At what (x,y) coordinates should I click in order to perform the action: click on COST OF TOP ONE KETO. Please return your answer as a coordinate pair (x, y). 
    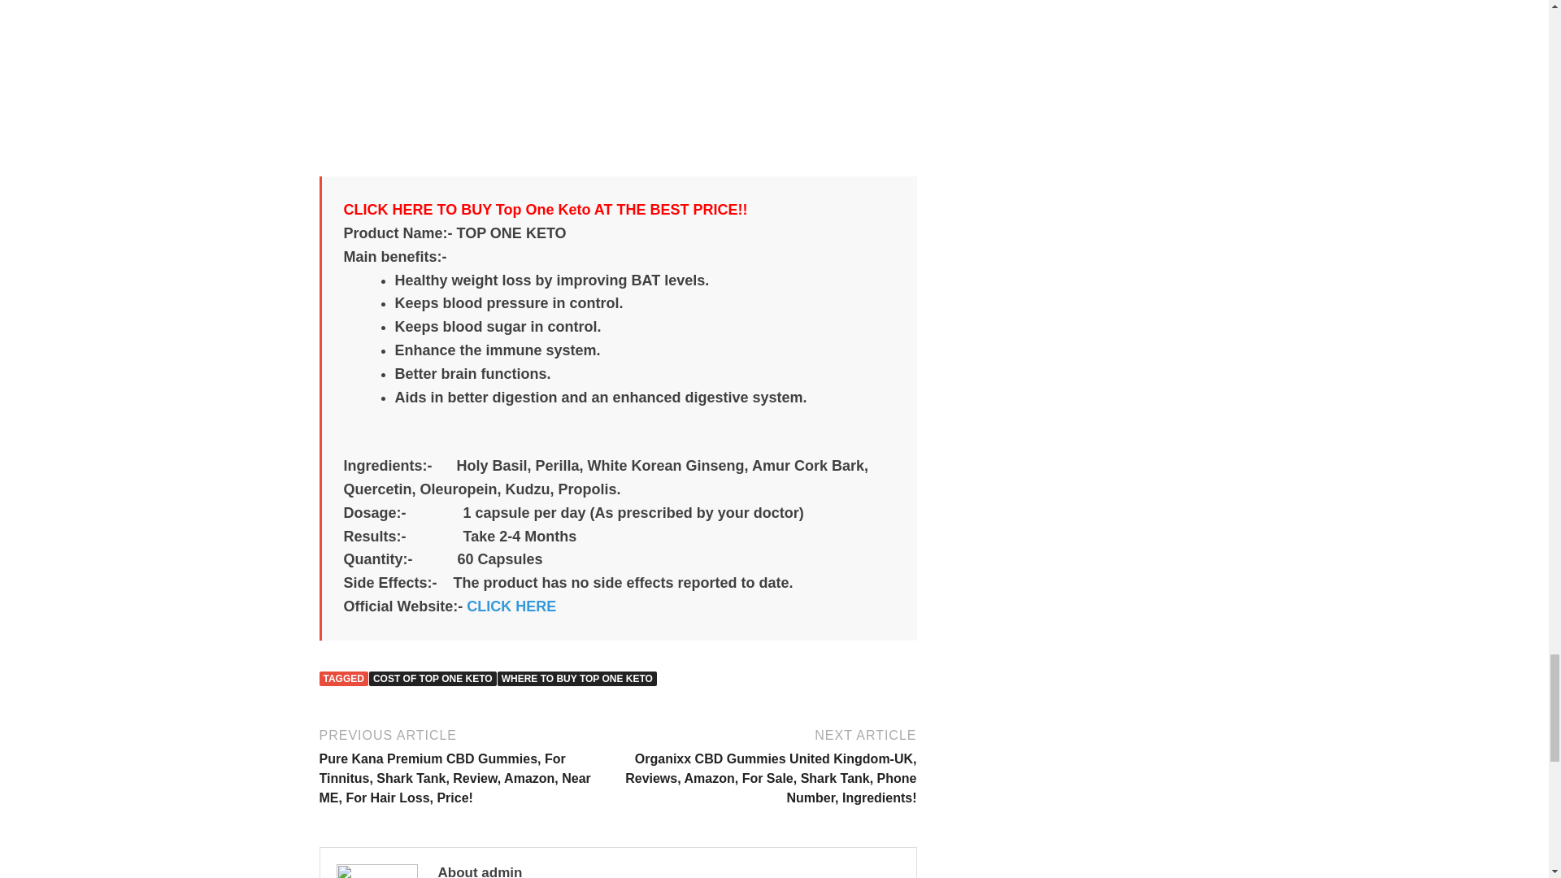
    Looking at the image, I should click on (433, 678).